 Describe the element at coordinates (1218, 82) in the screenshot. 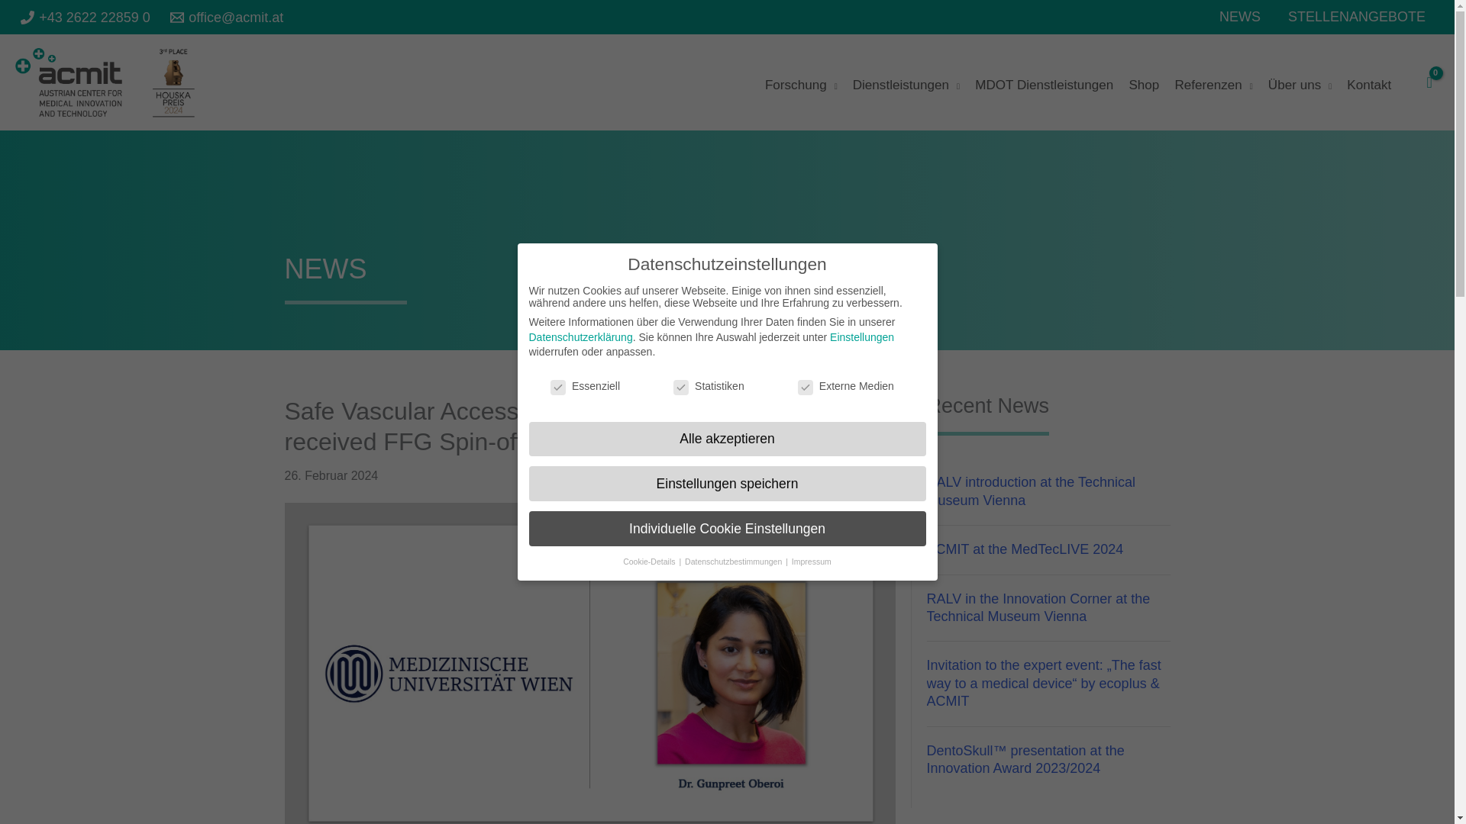

I see `Referenzen` at that location.